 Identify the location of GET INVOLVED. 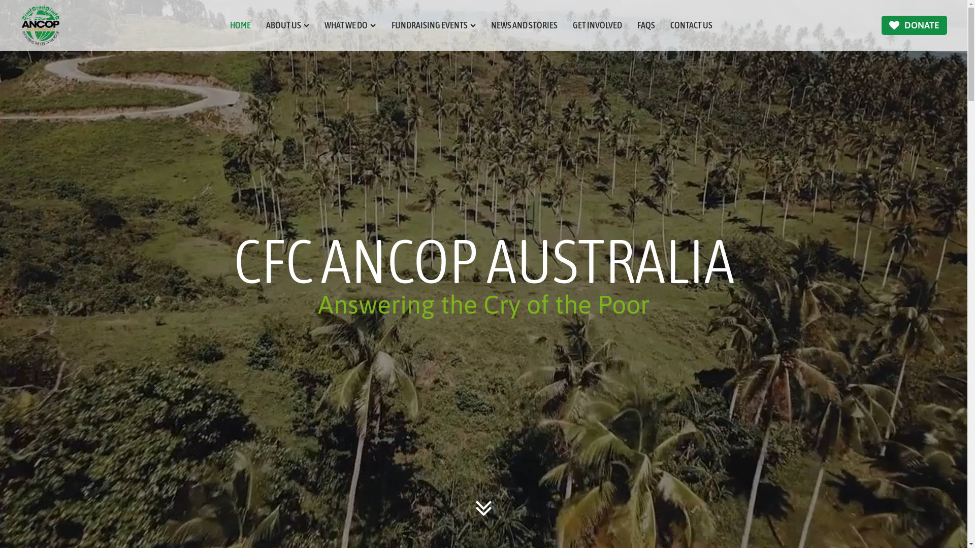
(597, 25).